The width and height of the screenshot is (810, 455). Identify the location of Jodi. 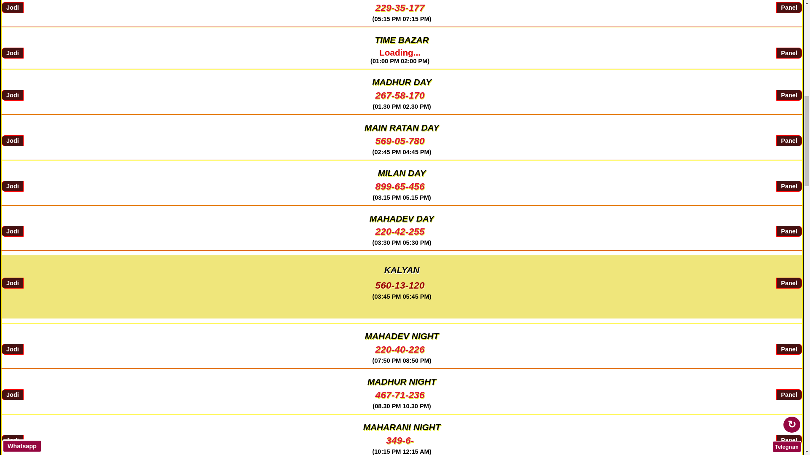
(12, 231).